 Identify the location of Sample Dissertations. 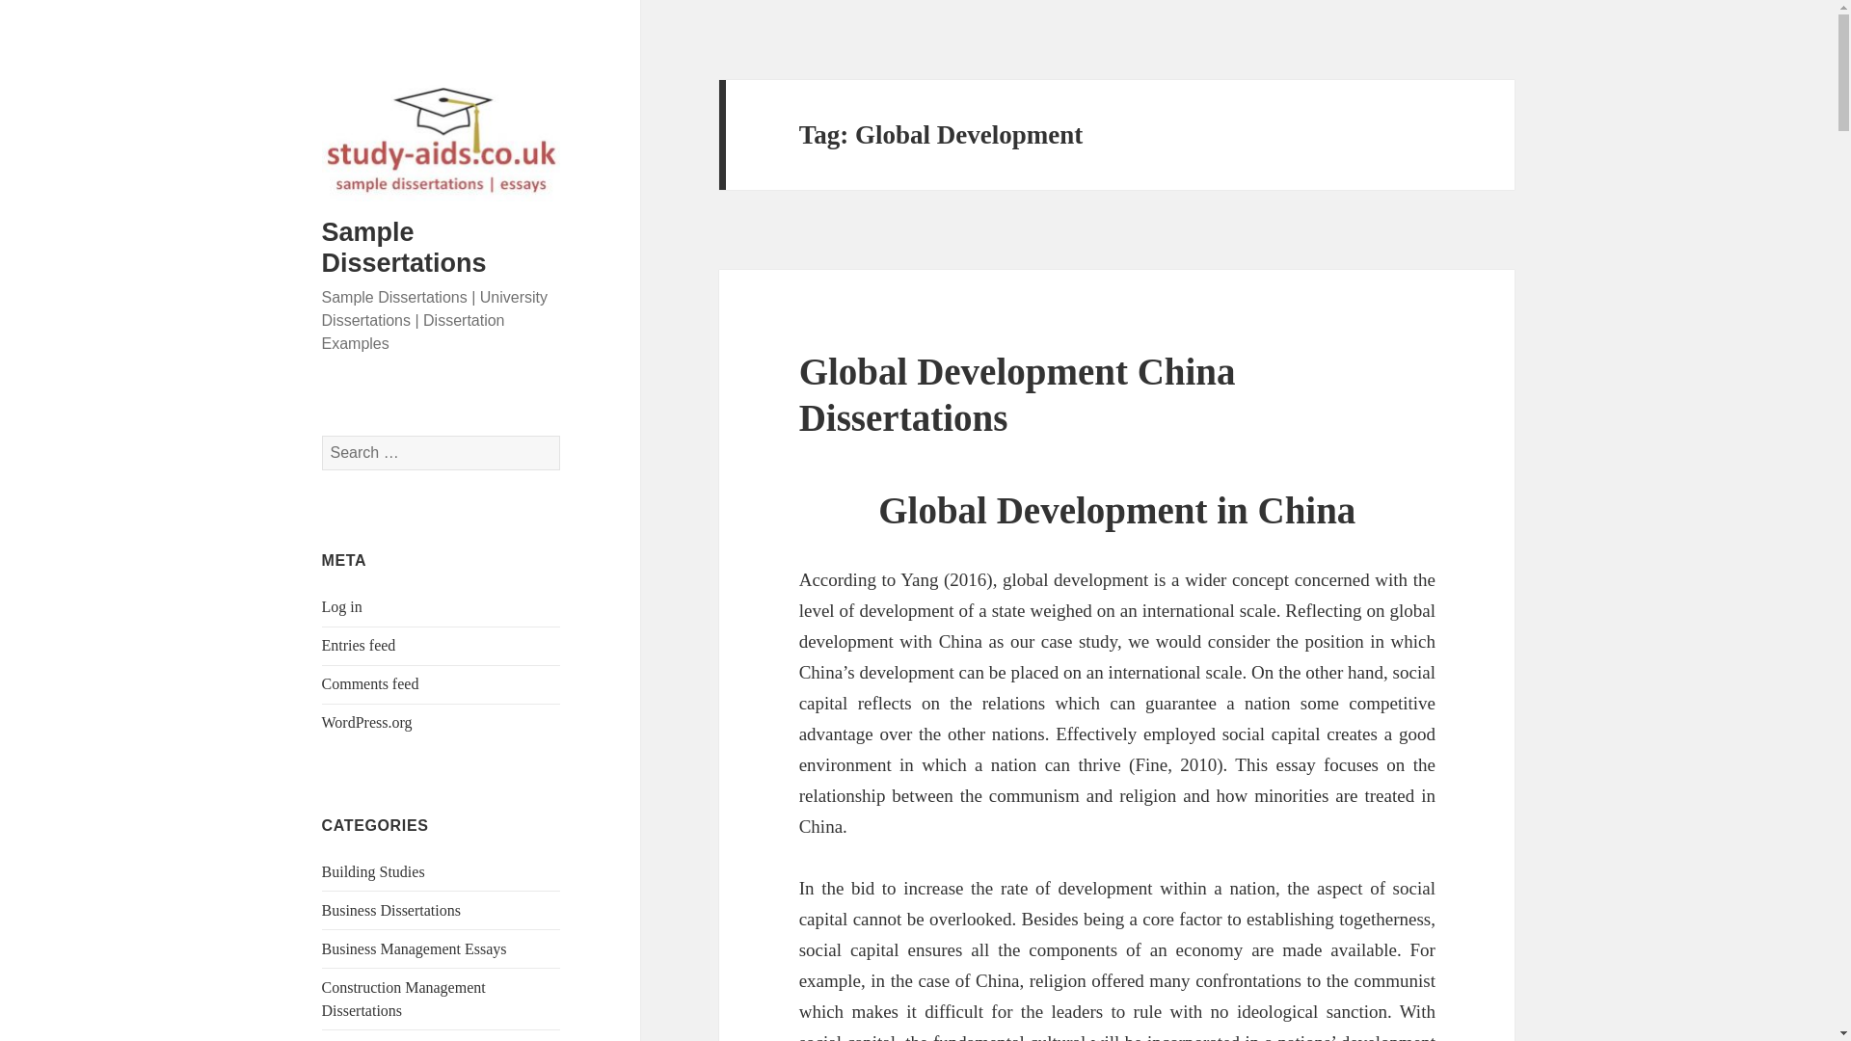
(404, 247).